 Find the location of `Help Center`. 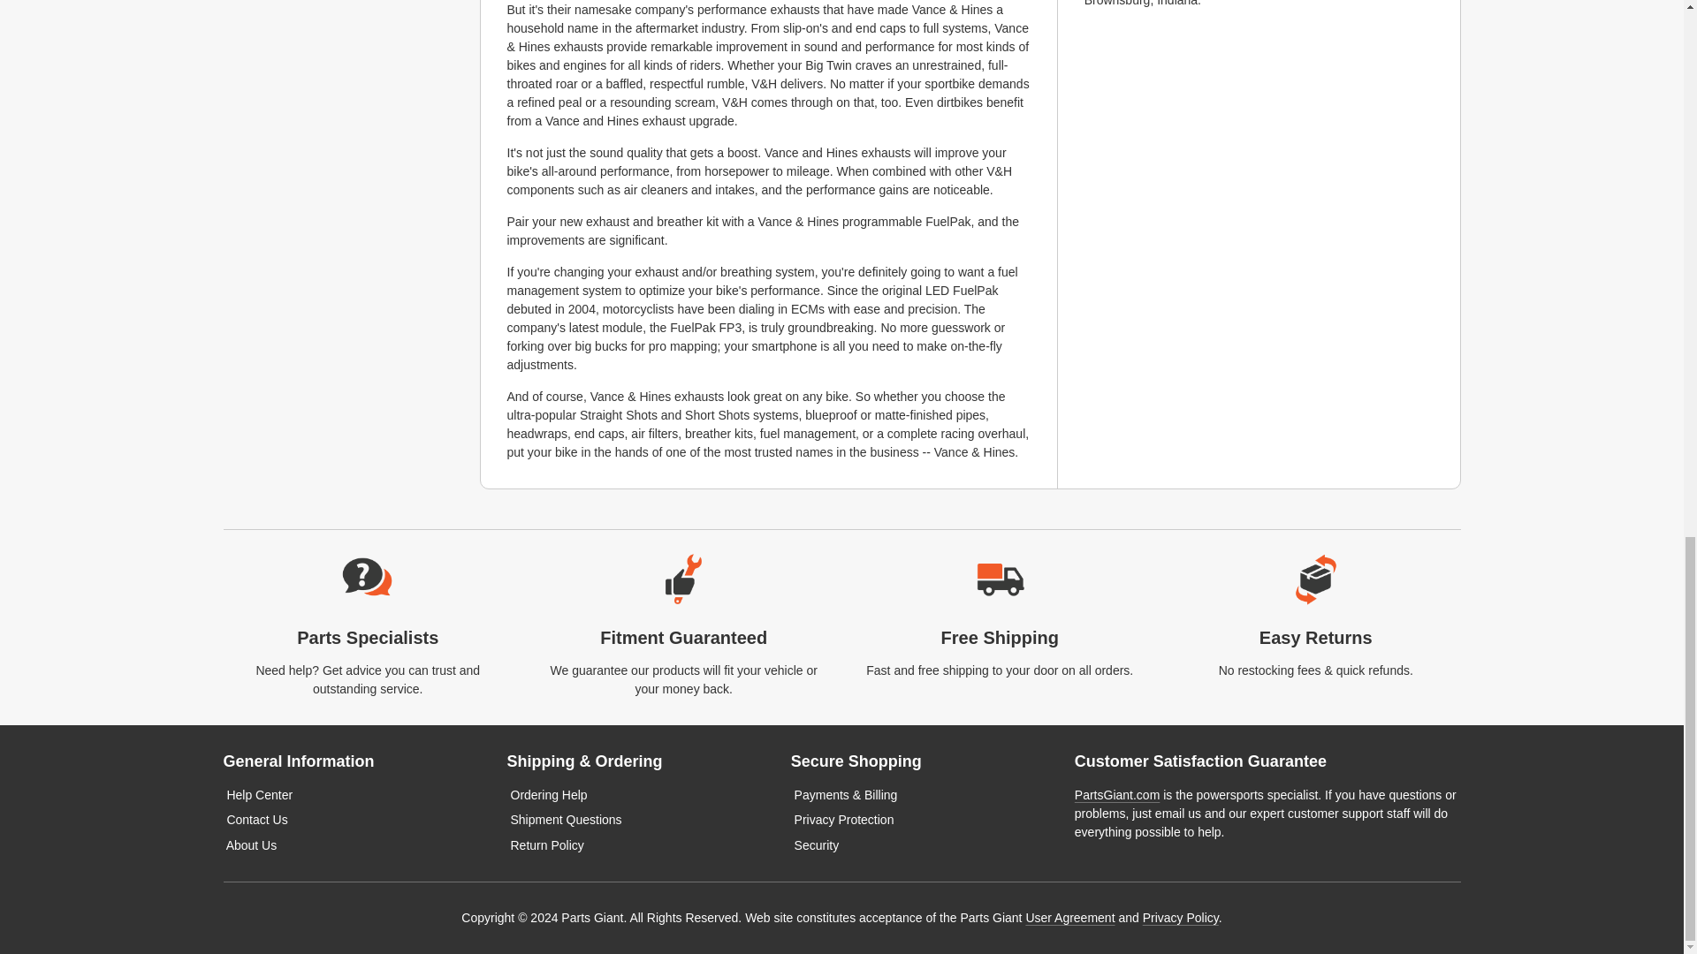

Help Center is located at coordinates (258, 795).